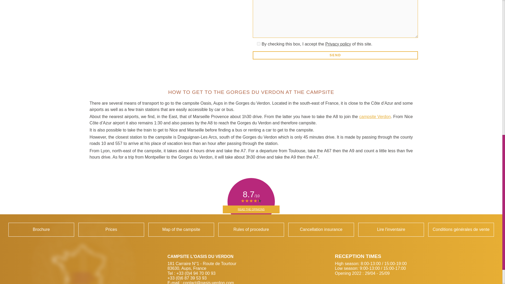  Describe the element at coordinates (259, 44) in the screenshot. I see `Privacy policy` at that location.